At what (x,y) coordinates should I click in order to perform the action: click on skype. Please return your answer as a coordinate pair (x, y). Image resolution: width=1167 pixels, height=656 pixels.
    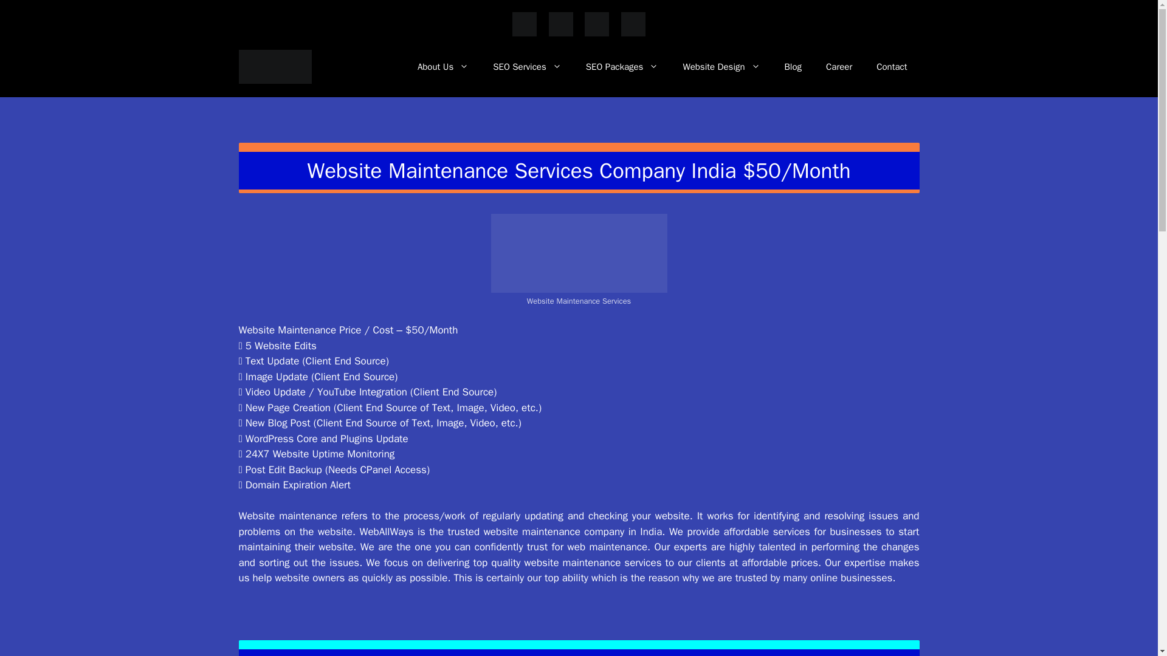
    Looking at the image, I should click on (633, 33).